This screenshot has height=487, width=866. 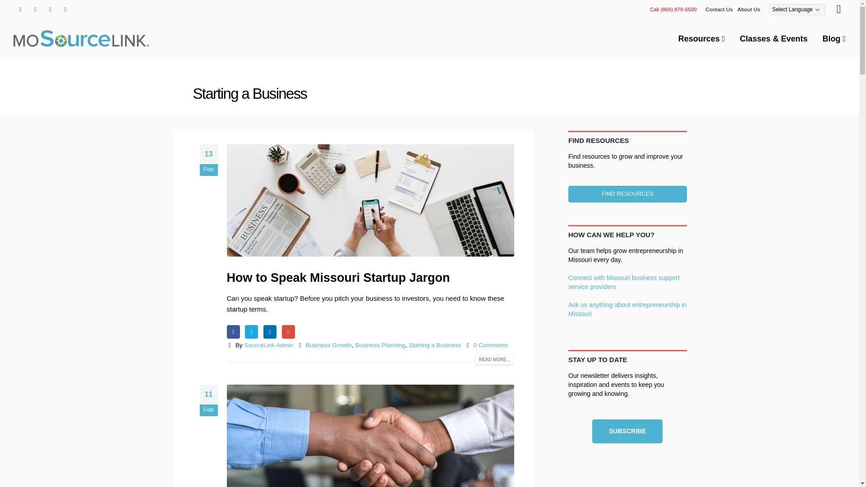 What do you see at coordinates (81, 38) in the screenshot?
I see `MOSourceLink - ` at bounding box center [81, 38].